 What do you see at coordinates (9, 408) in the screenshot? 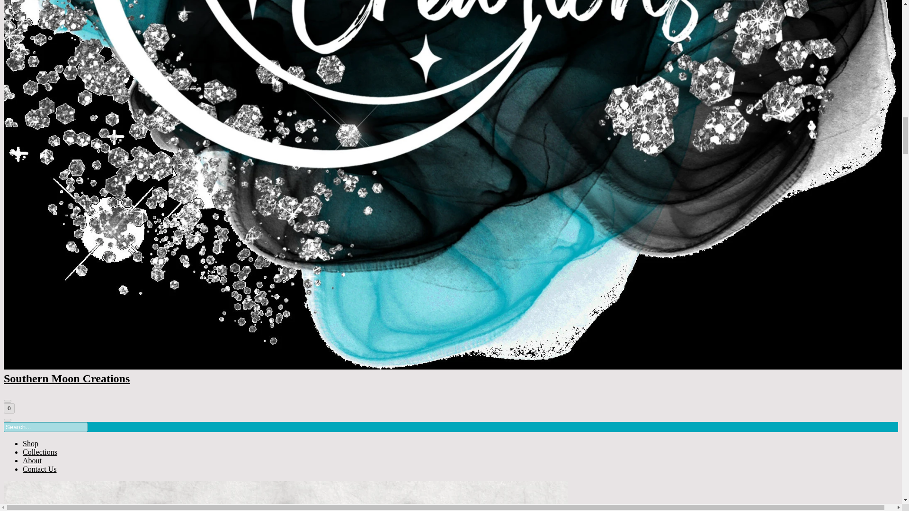
I see `0` at bounding box center [9, 408].